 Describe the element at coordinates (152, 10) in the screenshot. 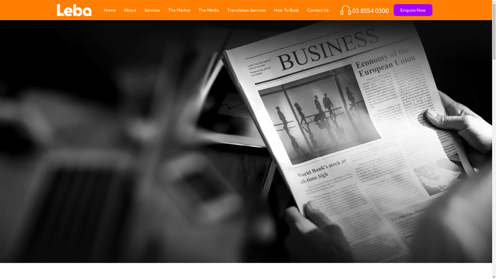

I see `Services` at that location.